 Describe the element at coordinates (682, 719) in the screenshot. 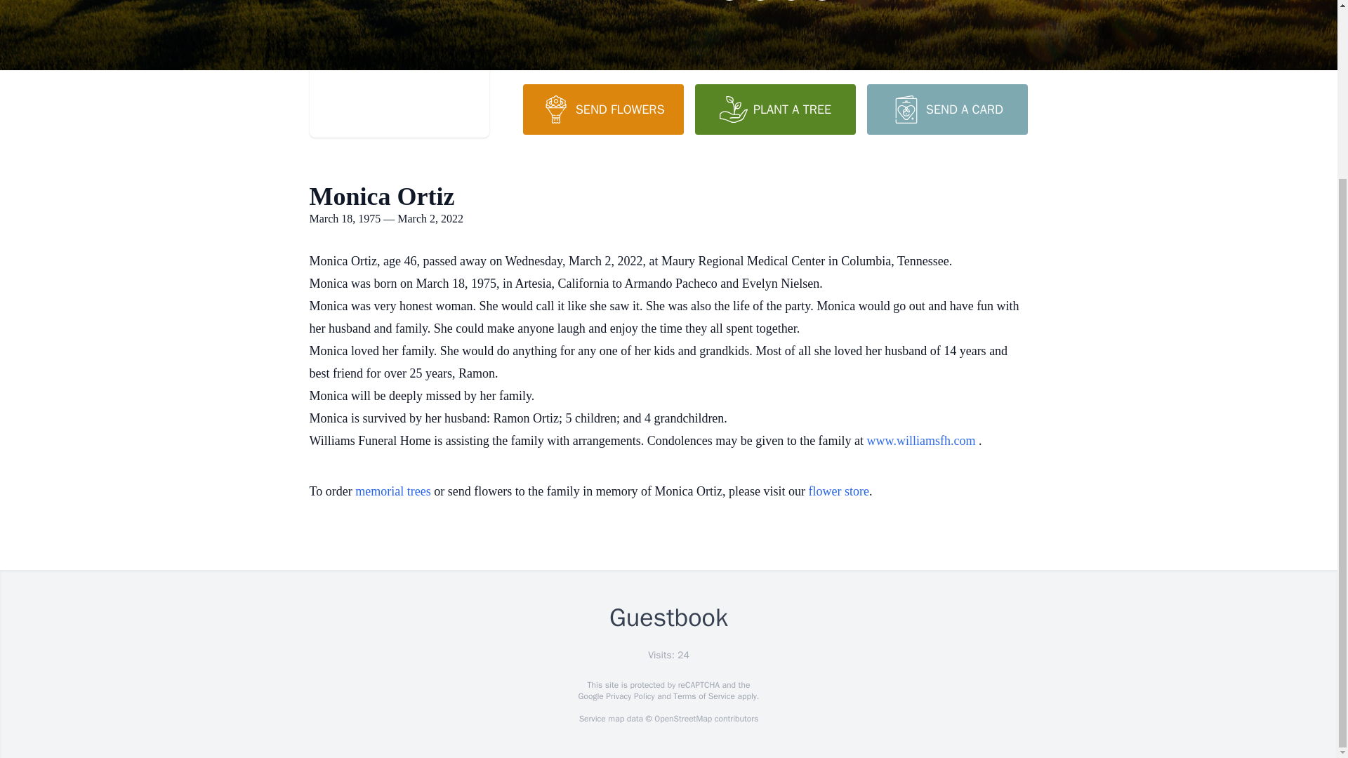

I see `OpenStreetMap` at that location.